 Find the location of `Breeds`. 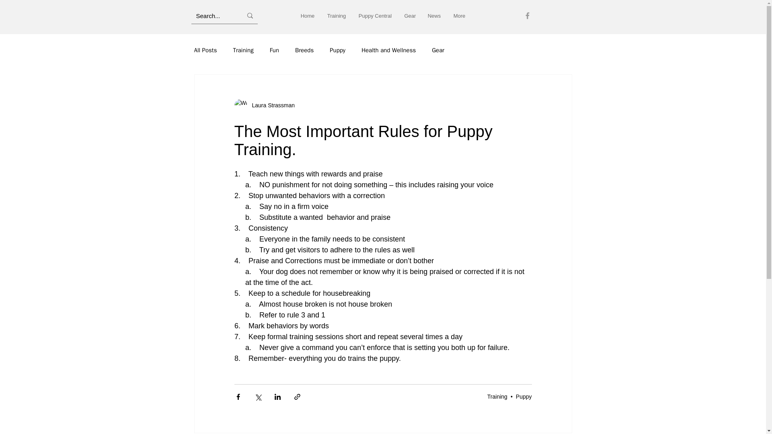

Breeds is located at coordinates (304, 50).